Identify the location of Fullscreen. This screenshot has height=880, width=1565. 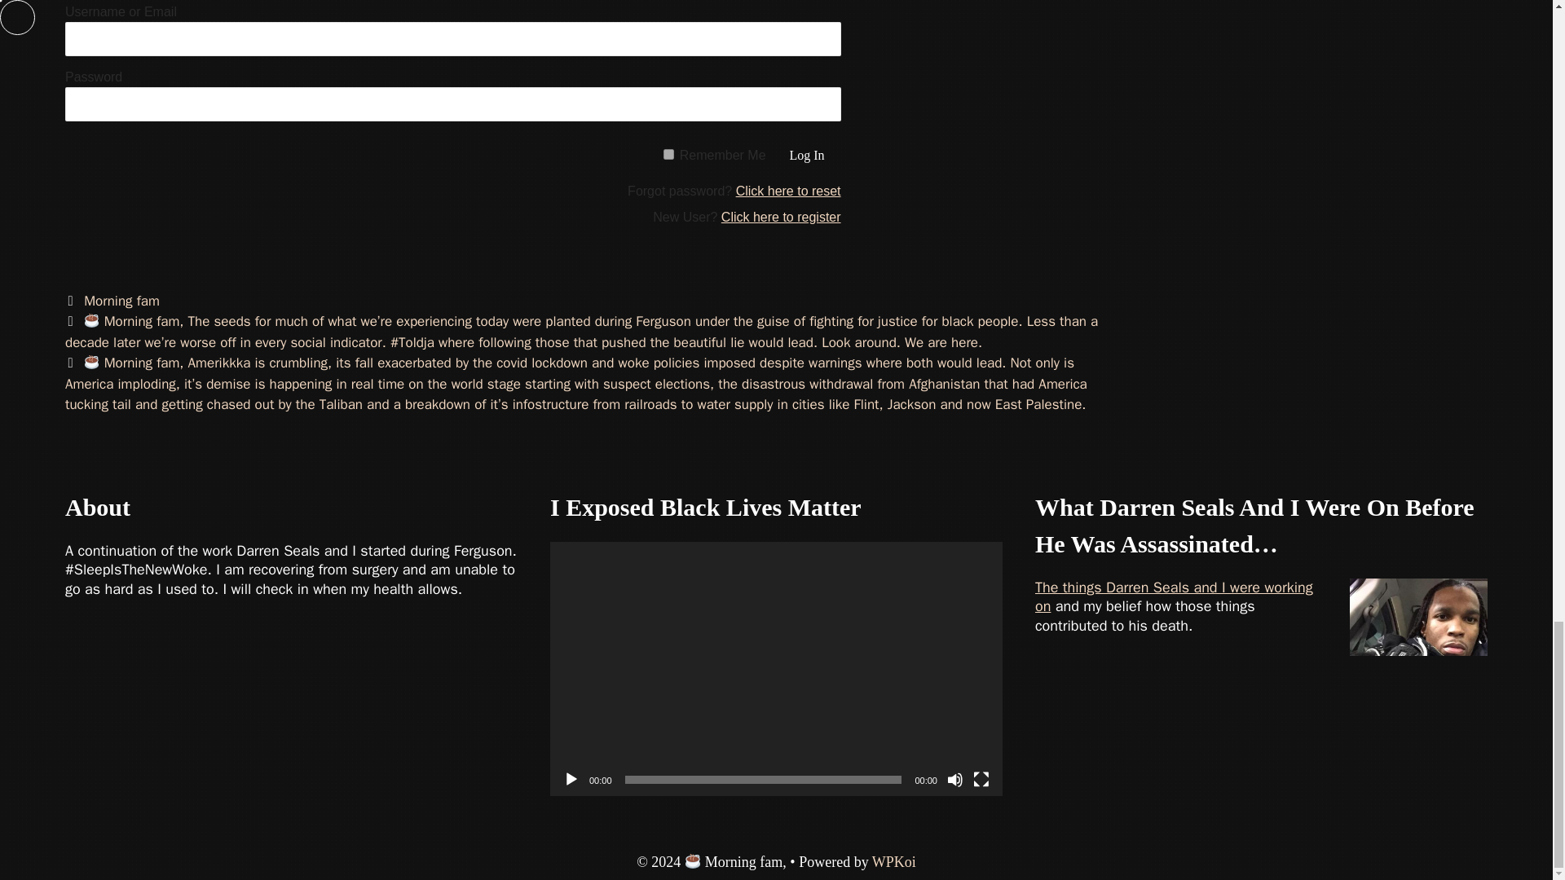
(981, 779).